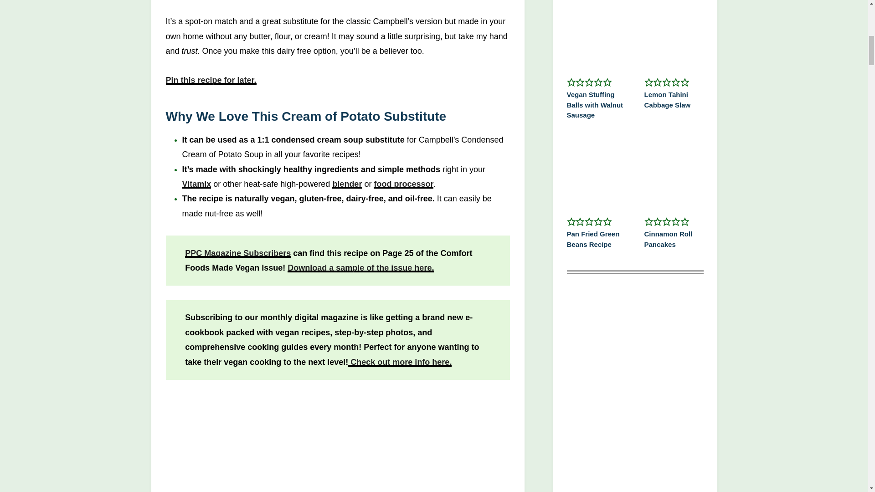 The image size is (875, 492). What do you see at coordinates (347, 184) in the screenshot?
I see `blender` at bounding box center [347, 184].